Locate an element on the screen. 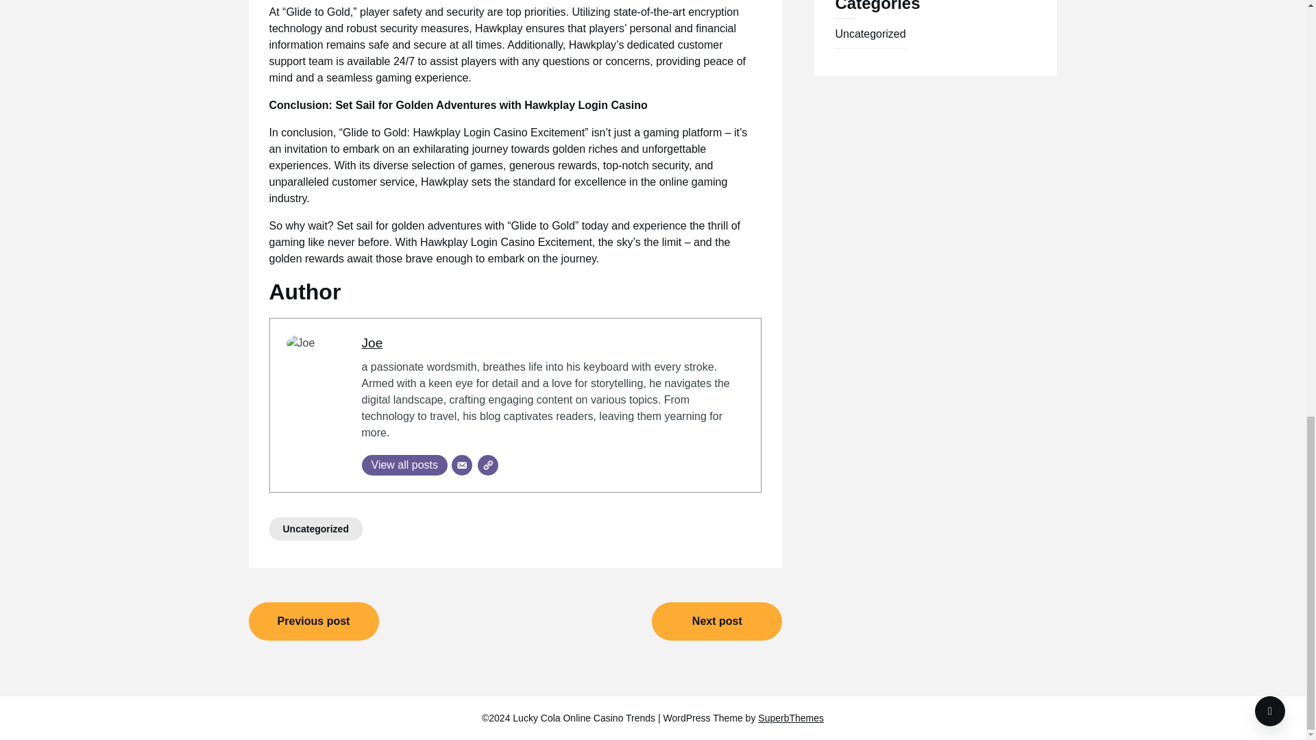 The image size is (1316, 740). Next post is located at coordinates (716, 621).